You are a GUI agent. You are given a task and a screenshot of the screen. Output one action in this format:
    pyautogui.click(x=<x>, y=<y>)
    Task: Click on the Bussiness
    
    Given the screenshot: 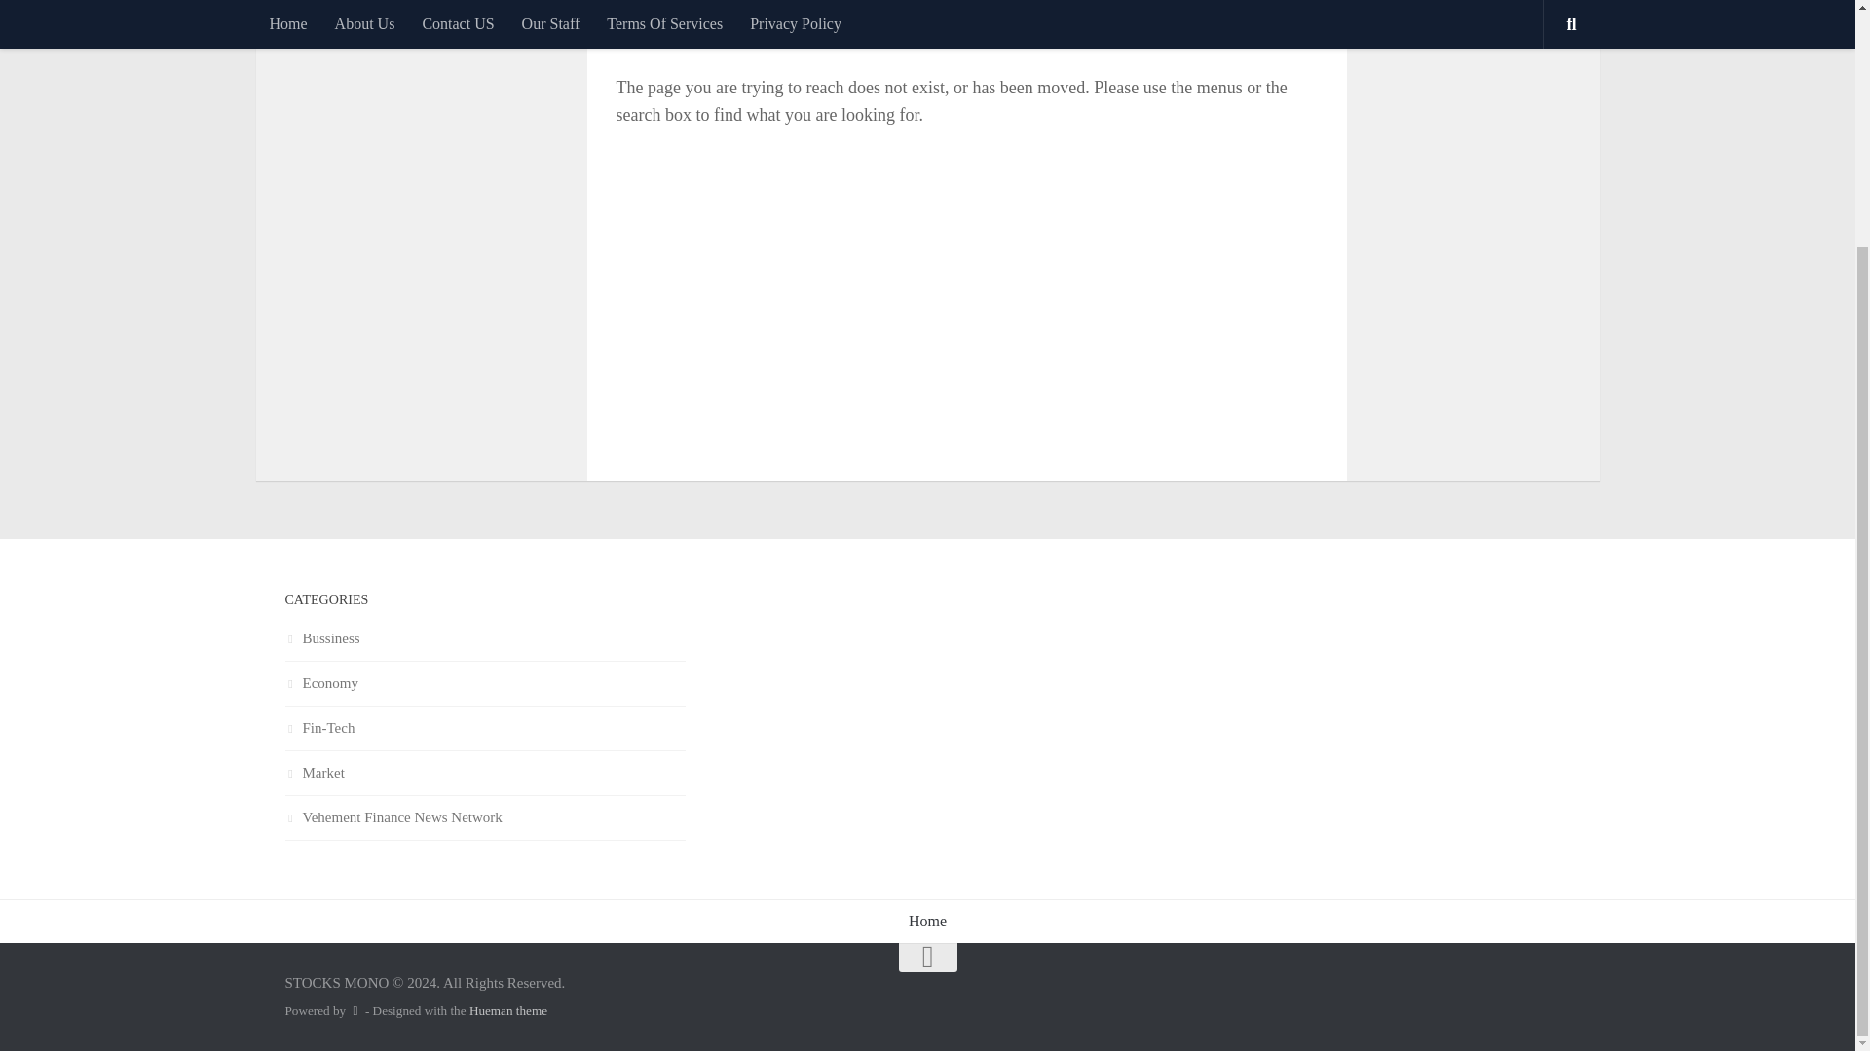 What is the action you would take?
    pyautogui.click(x=321, y=638)
    